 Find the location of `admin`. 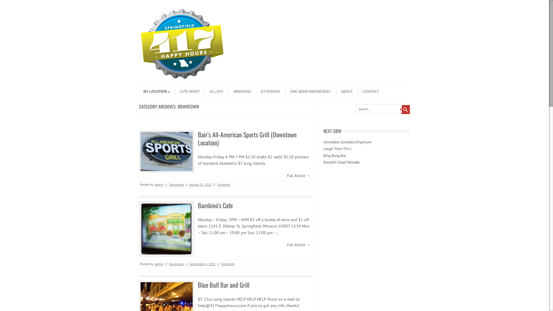

admin is located at coordinates (159, 264).